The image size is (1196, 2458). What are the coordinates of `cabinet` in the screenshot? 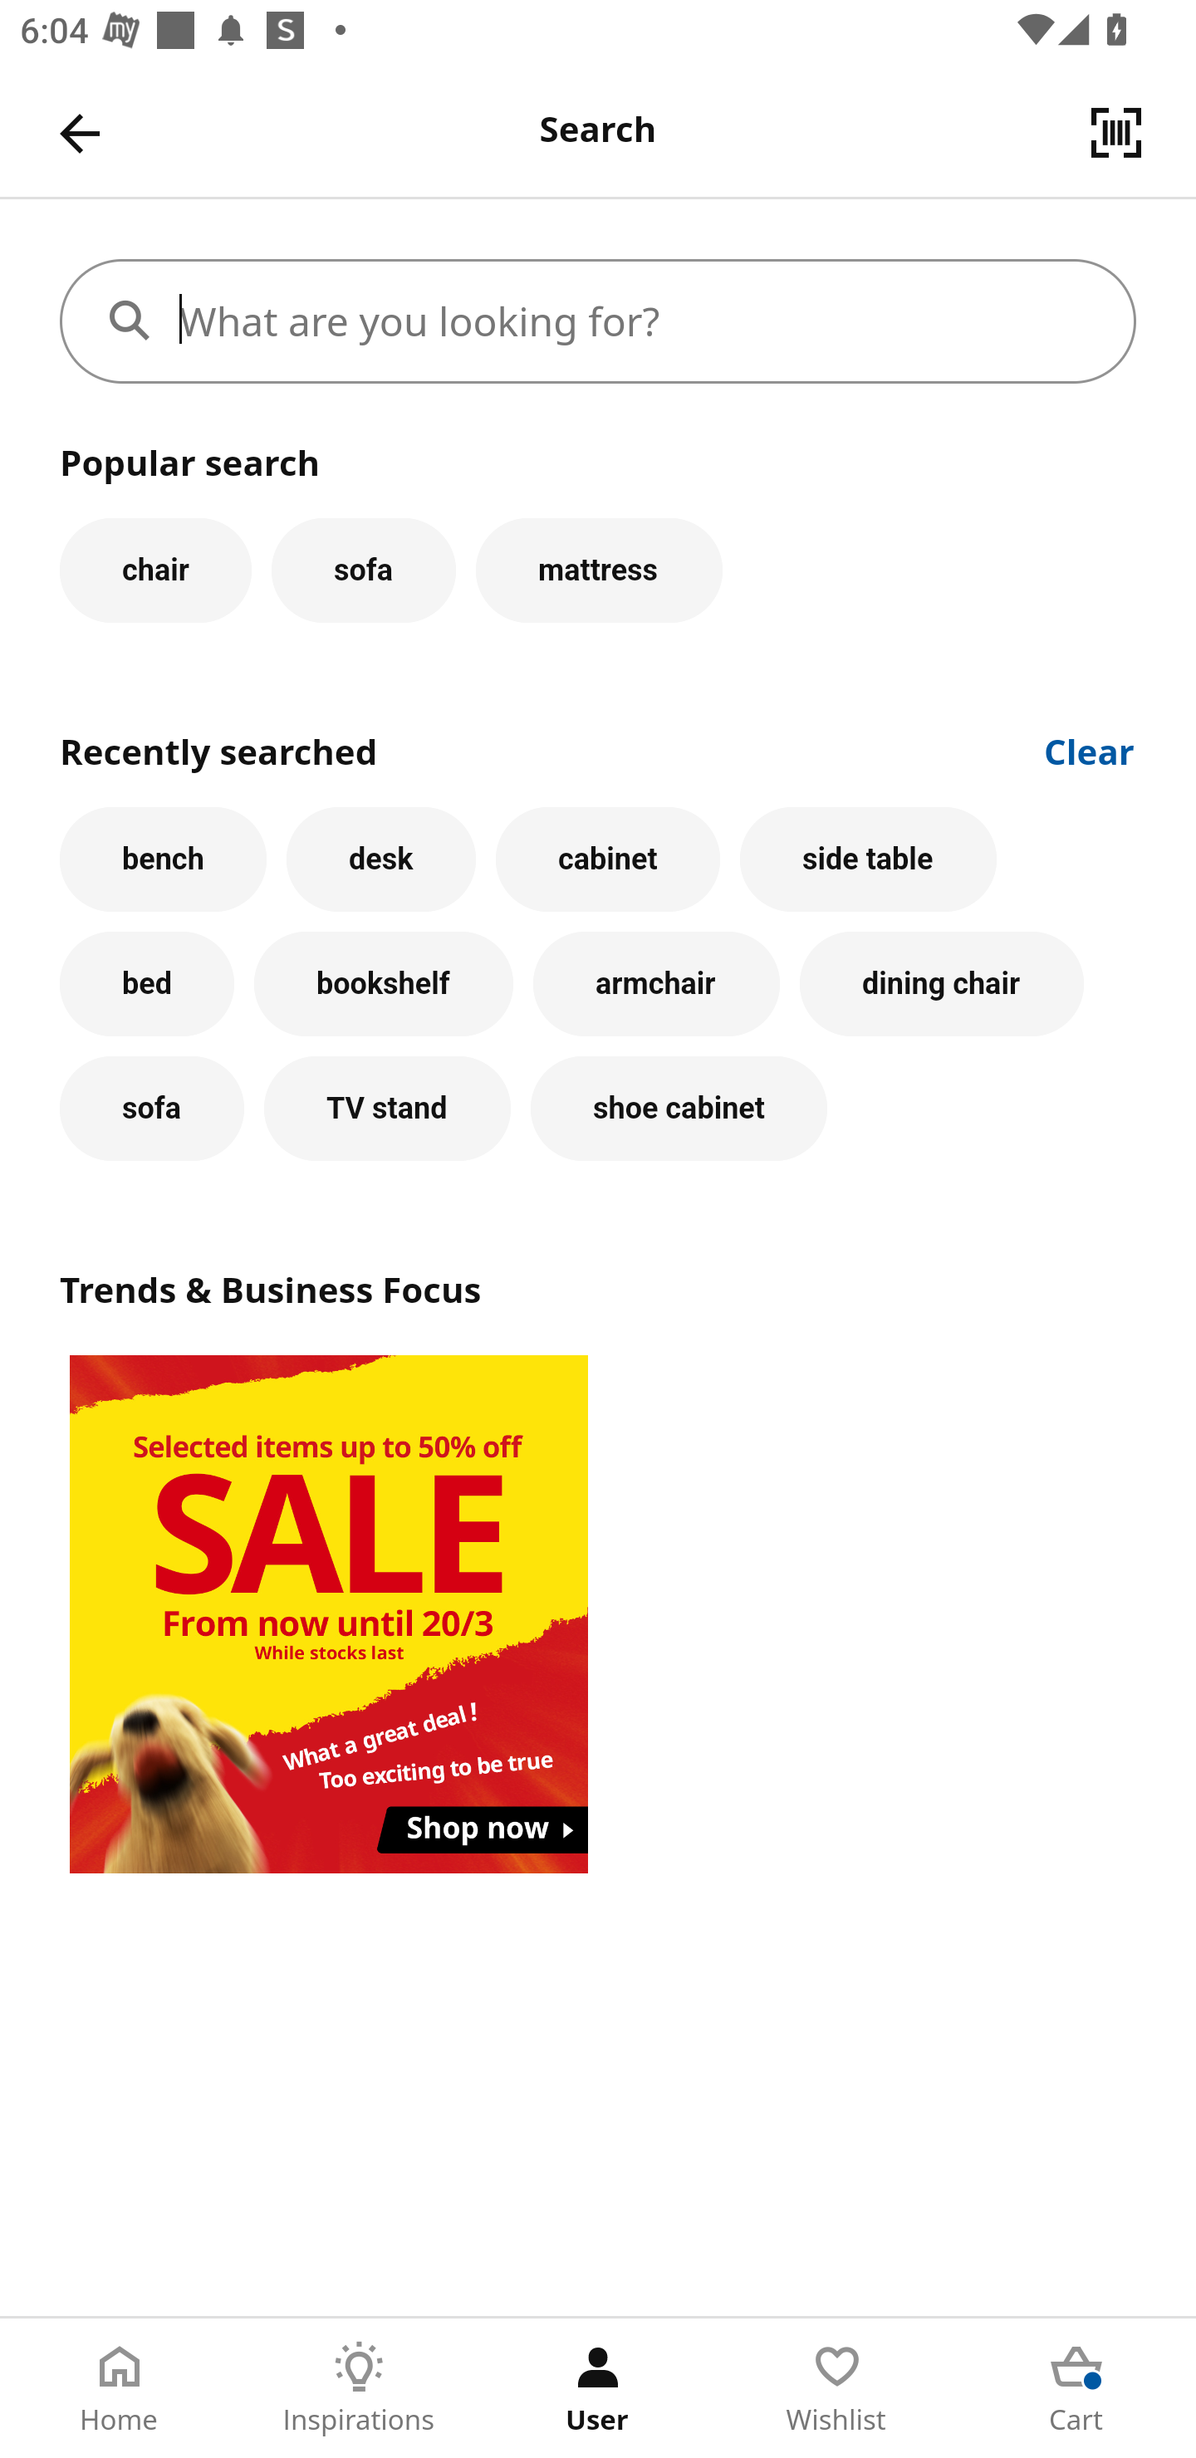 It's located at (608, 859).